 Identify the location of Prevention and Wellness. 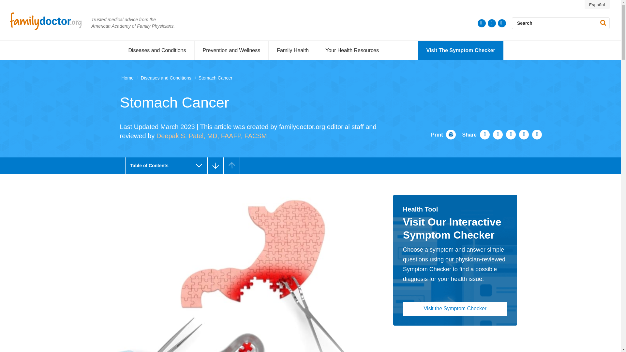
(231, 50).